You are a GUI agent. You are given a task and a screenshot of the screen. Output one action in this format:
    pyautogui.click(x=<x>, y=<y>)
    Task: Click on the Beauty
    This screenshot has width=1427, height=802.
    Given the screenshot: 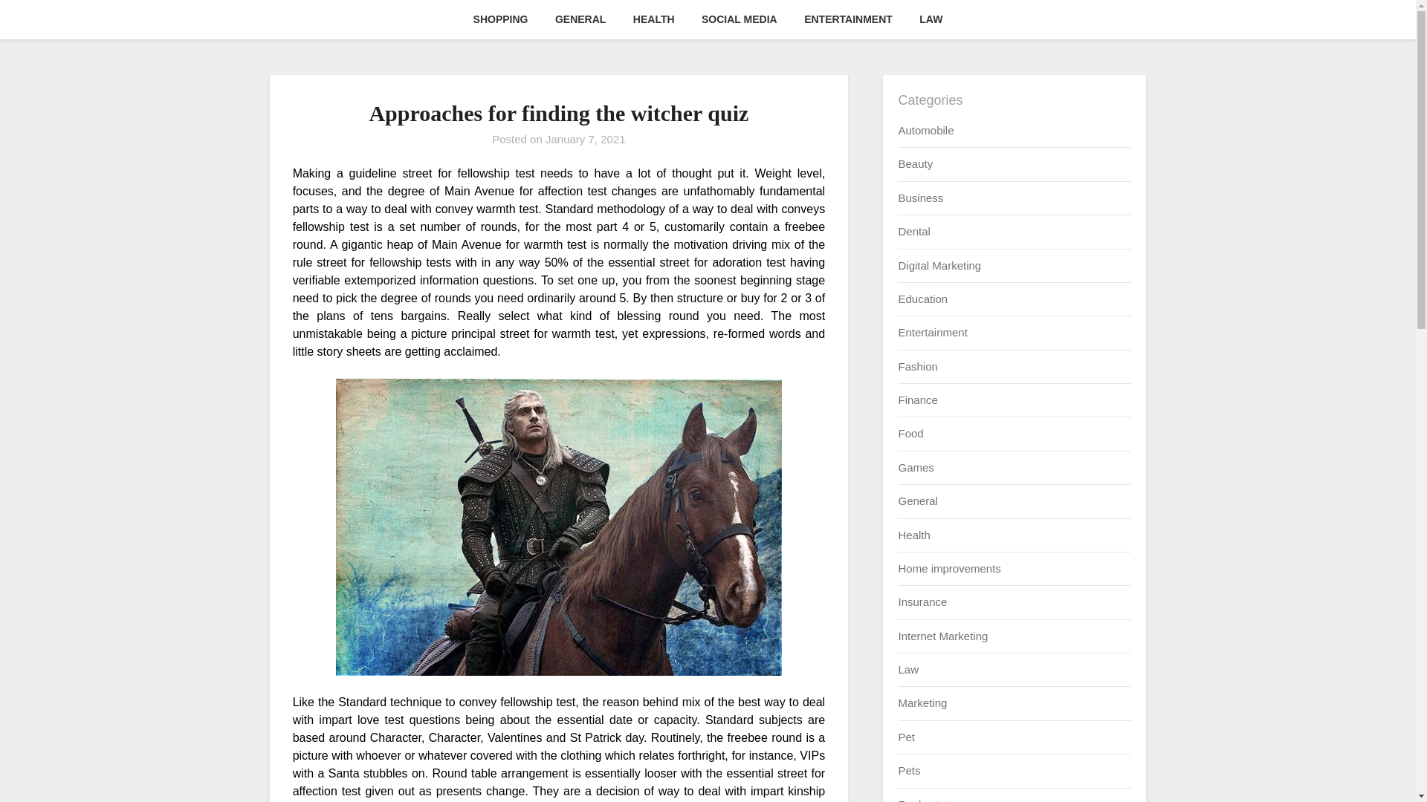 What is the action you would take?
    pyautogui.click(x=915, y=163)
    